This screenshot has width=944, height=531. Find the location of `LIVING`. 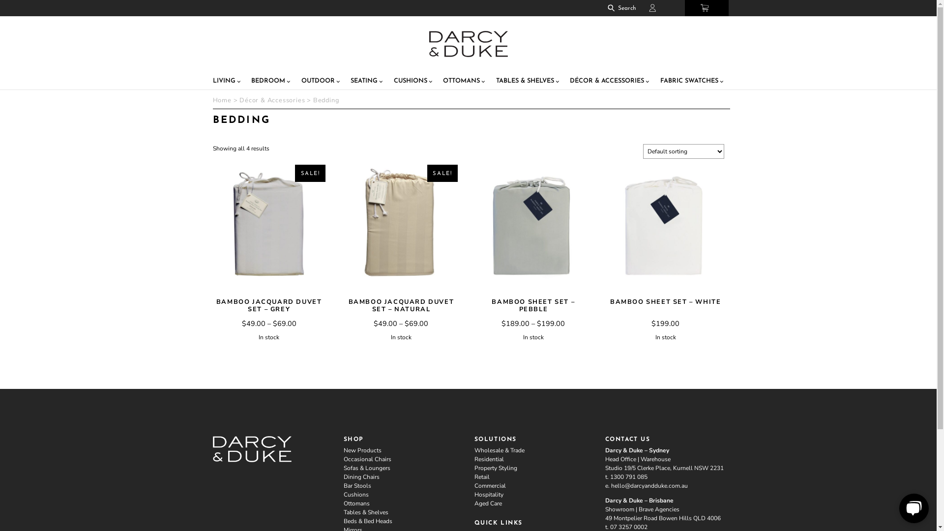

LIVING is located at coordinates (284, 103).